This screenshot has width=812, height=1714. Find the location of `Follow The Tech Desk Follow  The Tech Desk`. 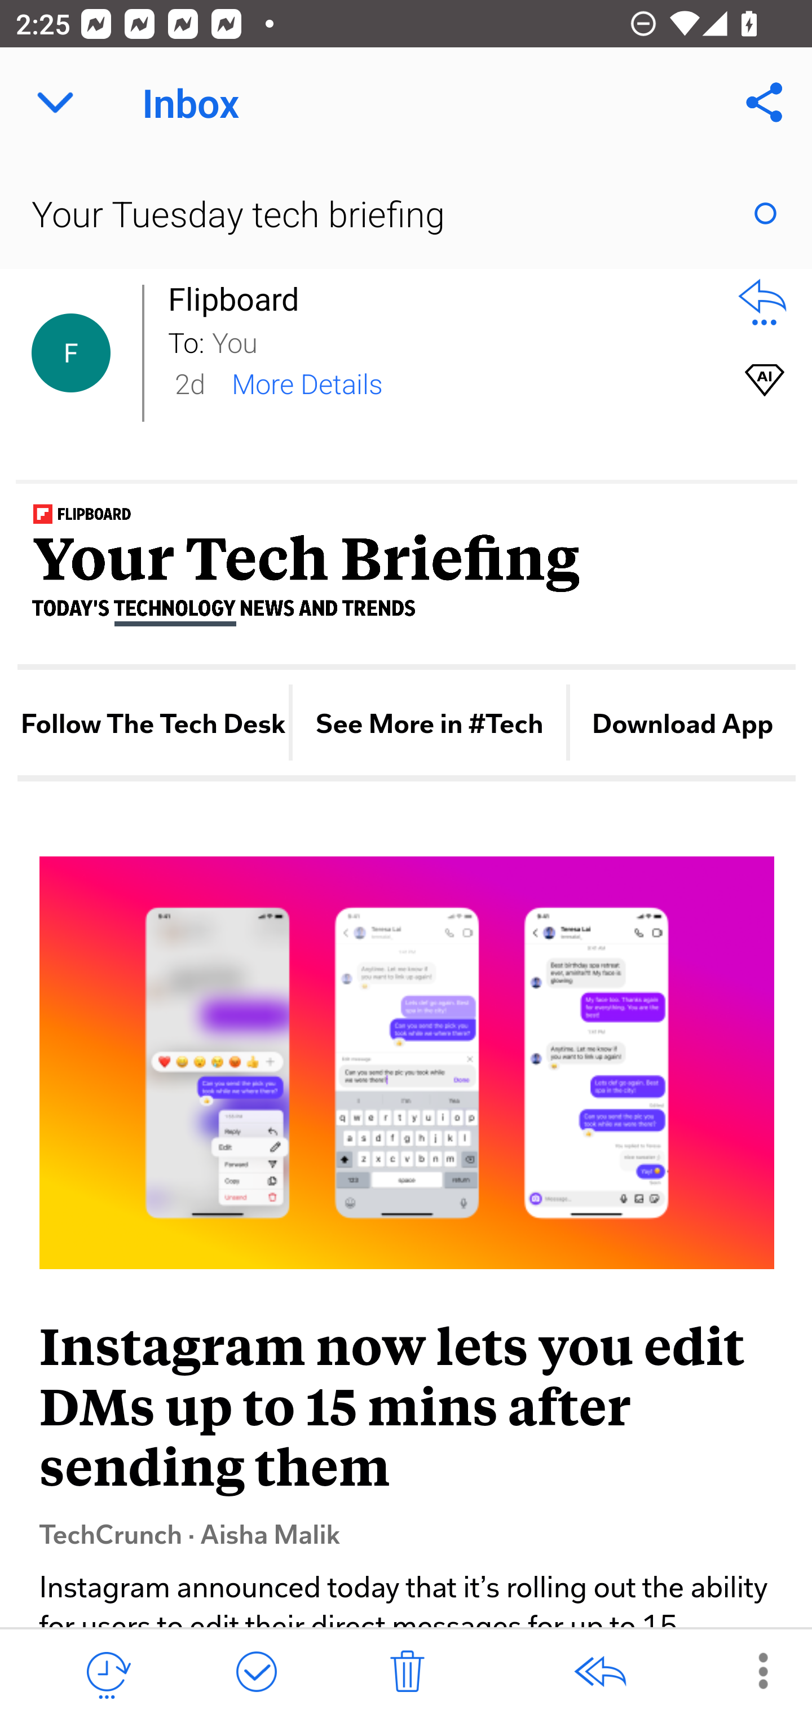

Follow The Tech Desk Follow  The Tech Desk is located at coordinates (152, 724).